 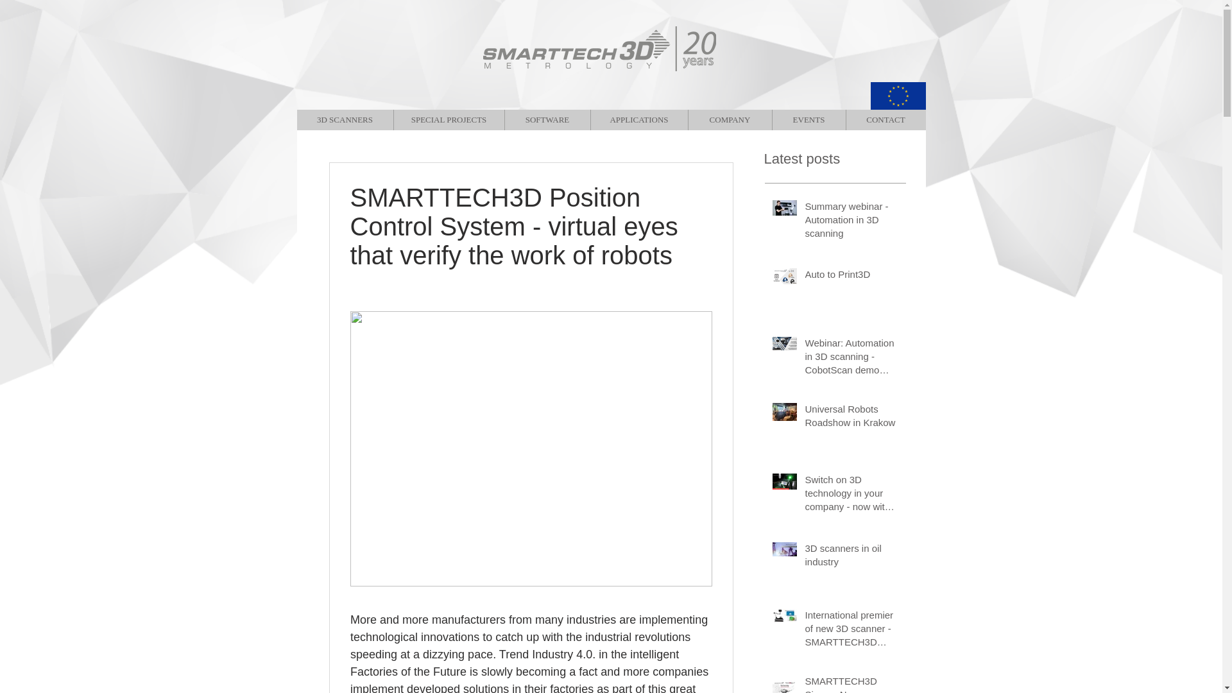 I want to click on 3D SCANNERS, so click(x=345, y=119).